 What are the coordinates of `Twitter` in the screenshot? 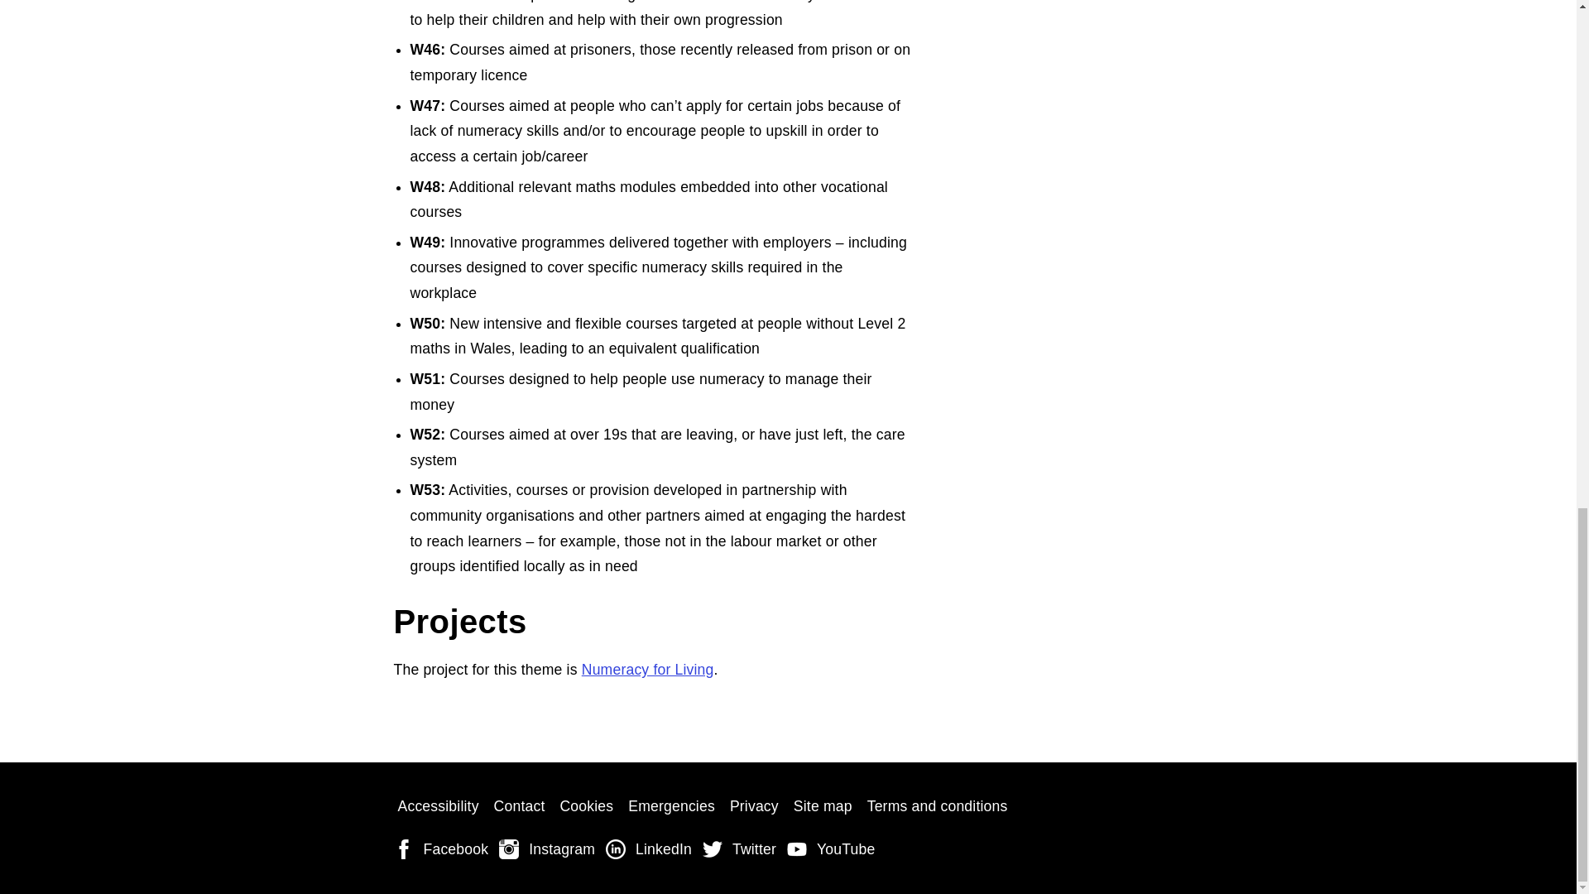 It's located at (741, 850).